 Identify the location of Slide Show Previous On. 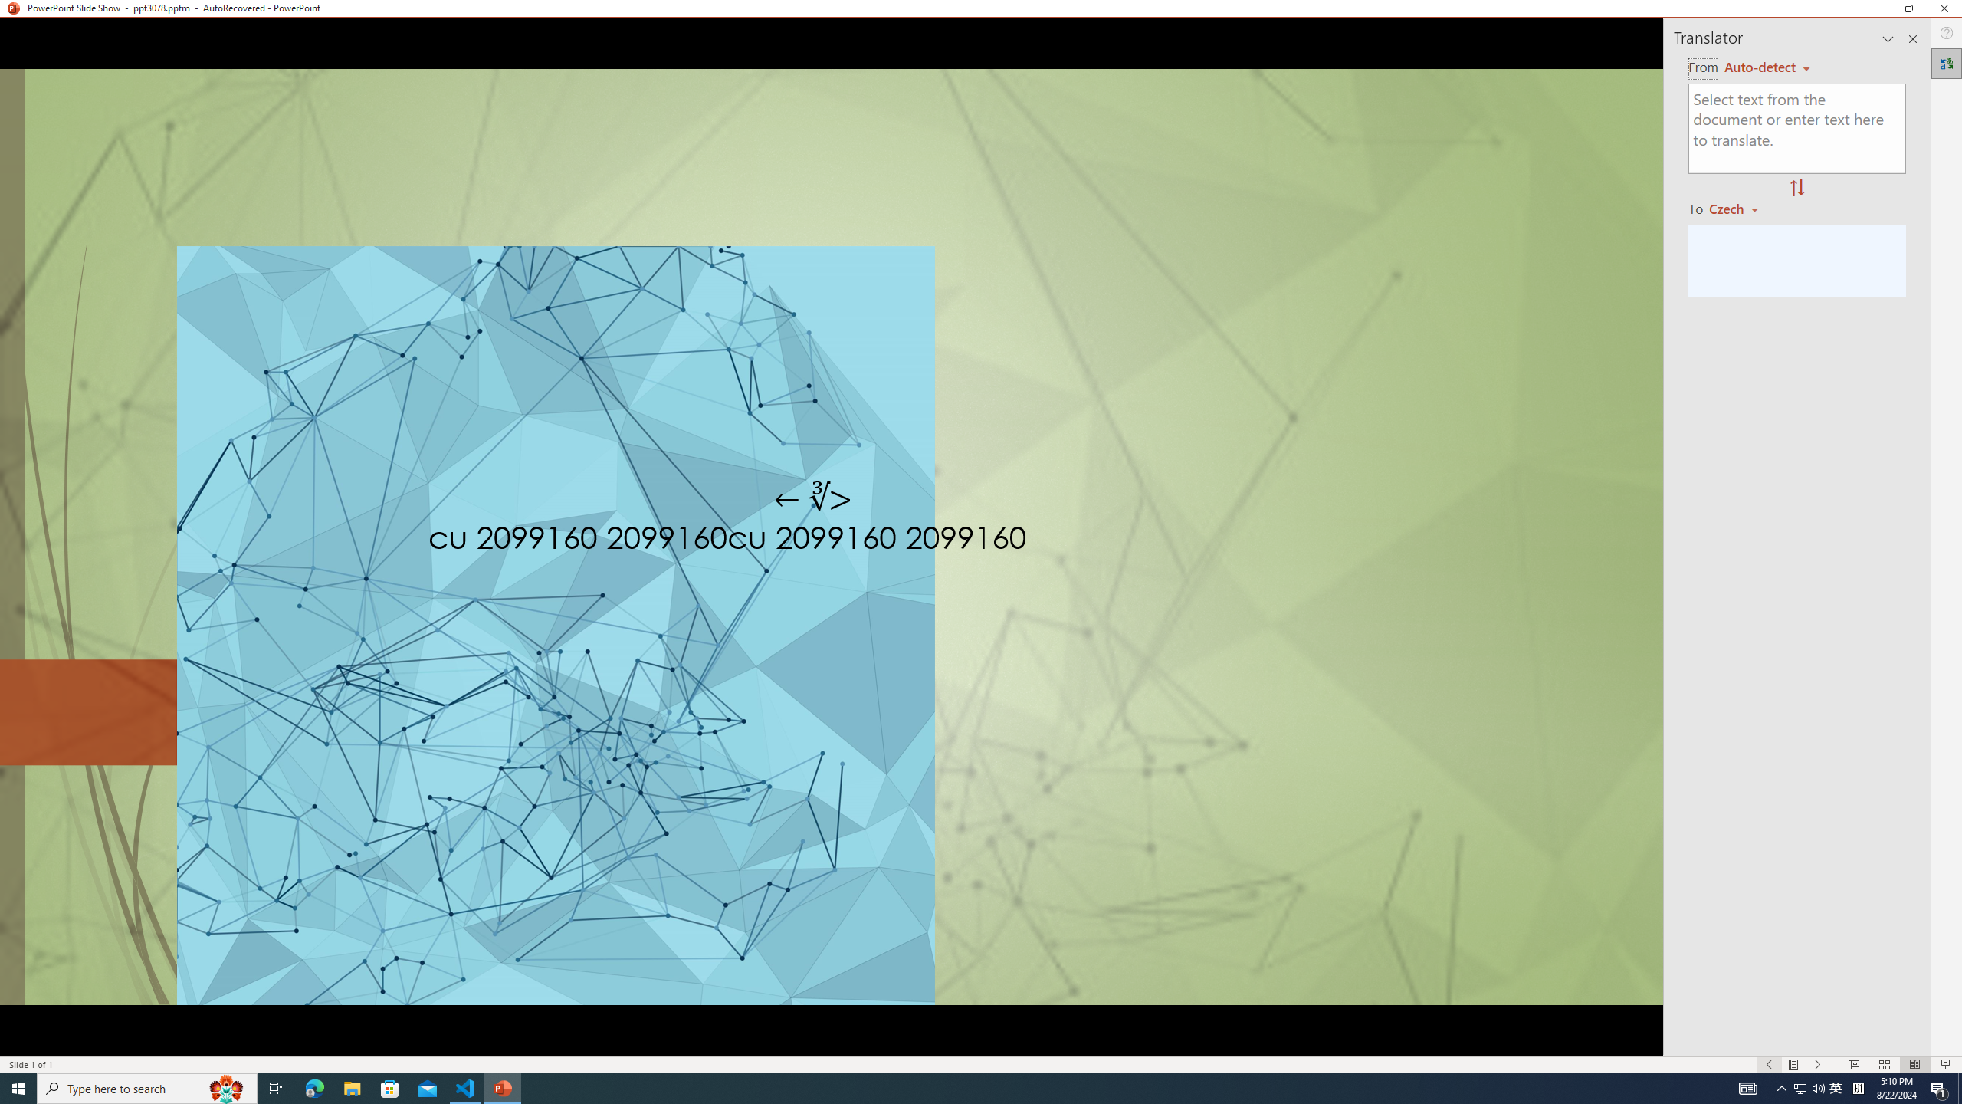
(1769, 1065).